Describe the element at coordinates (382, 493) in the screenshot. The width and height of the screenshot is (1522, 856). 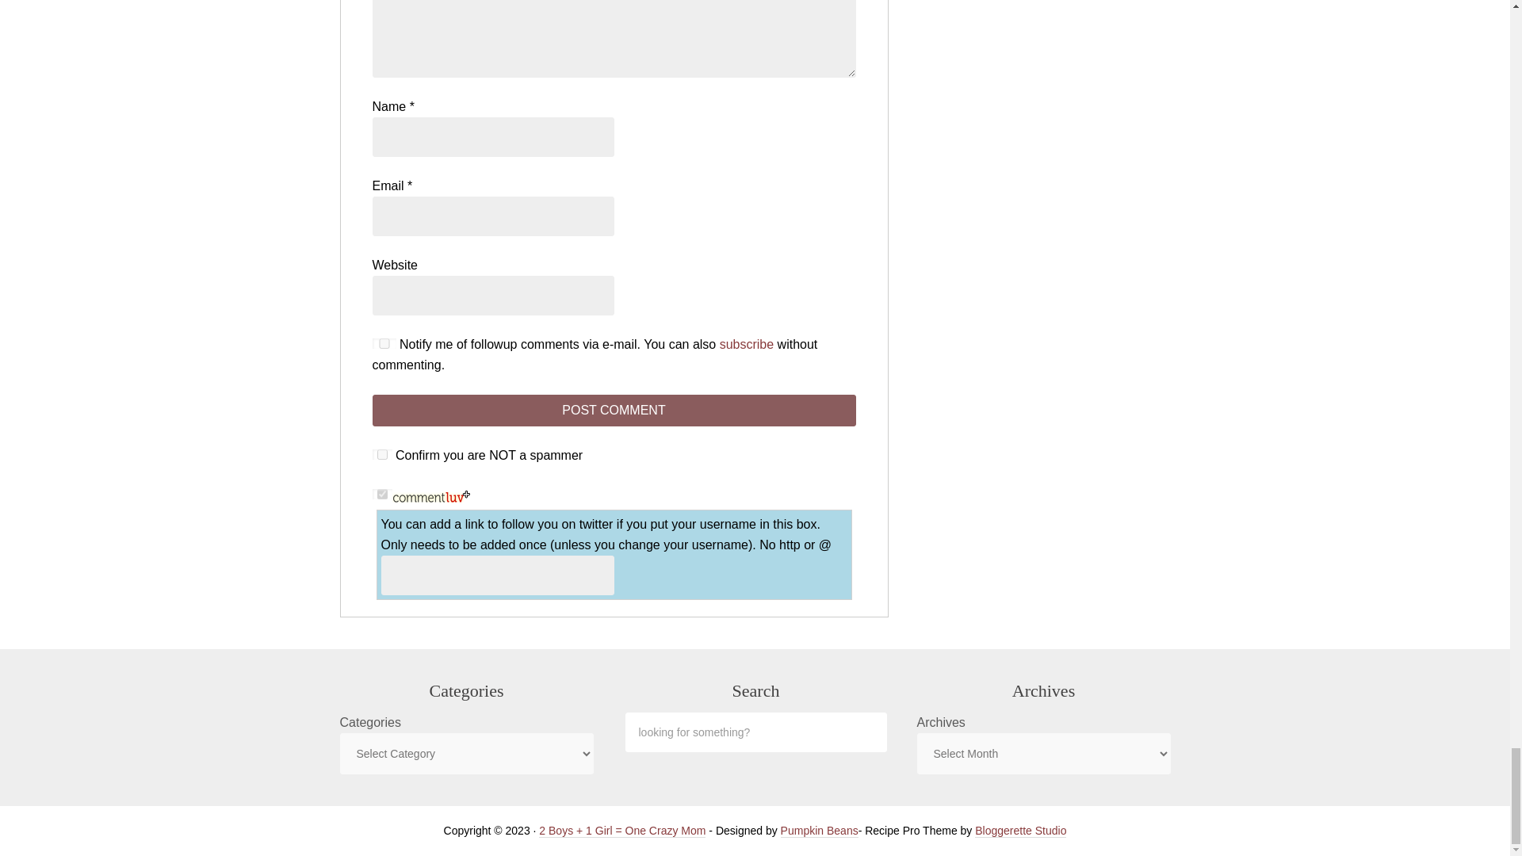
I see `on` at that location.